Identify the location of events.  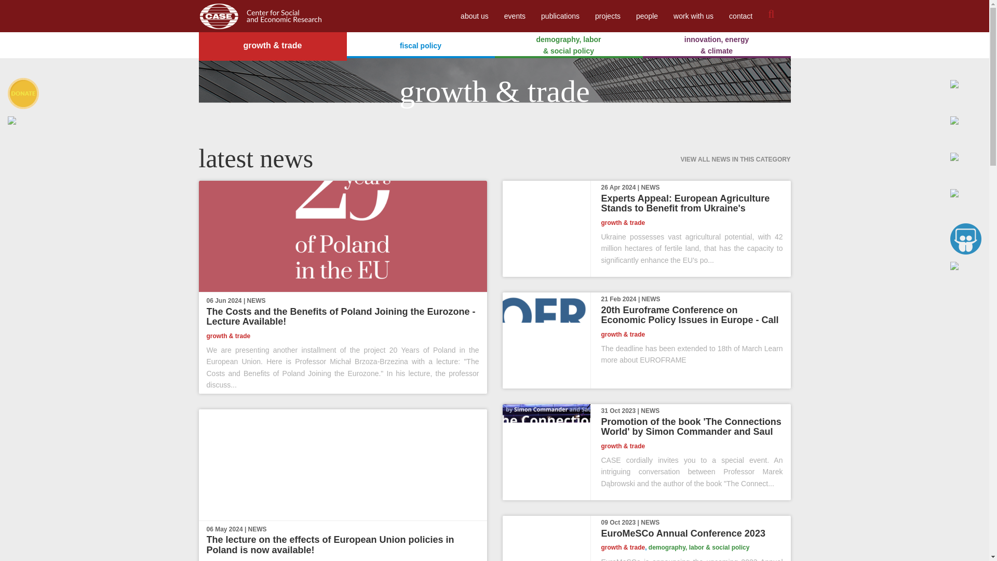
(515, 16).